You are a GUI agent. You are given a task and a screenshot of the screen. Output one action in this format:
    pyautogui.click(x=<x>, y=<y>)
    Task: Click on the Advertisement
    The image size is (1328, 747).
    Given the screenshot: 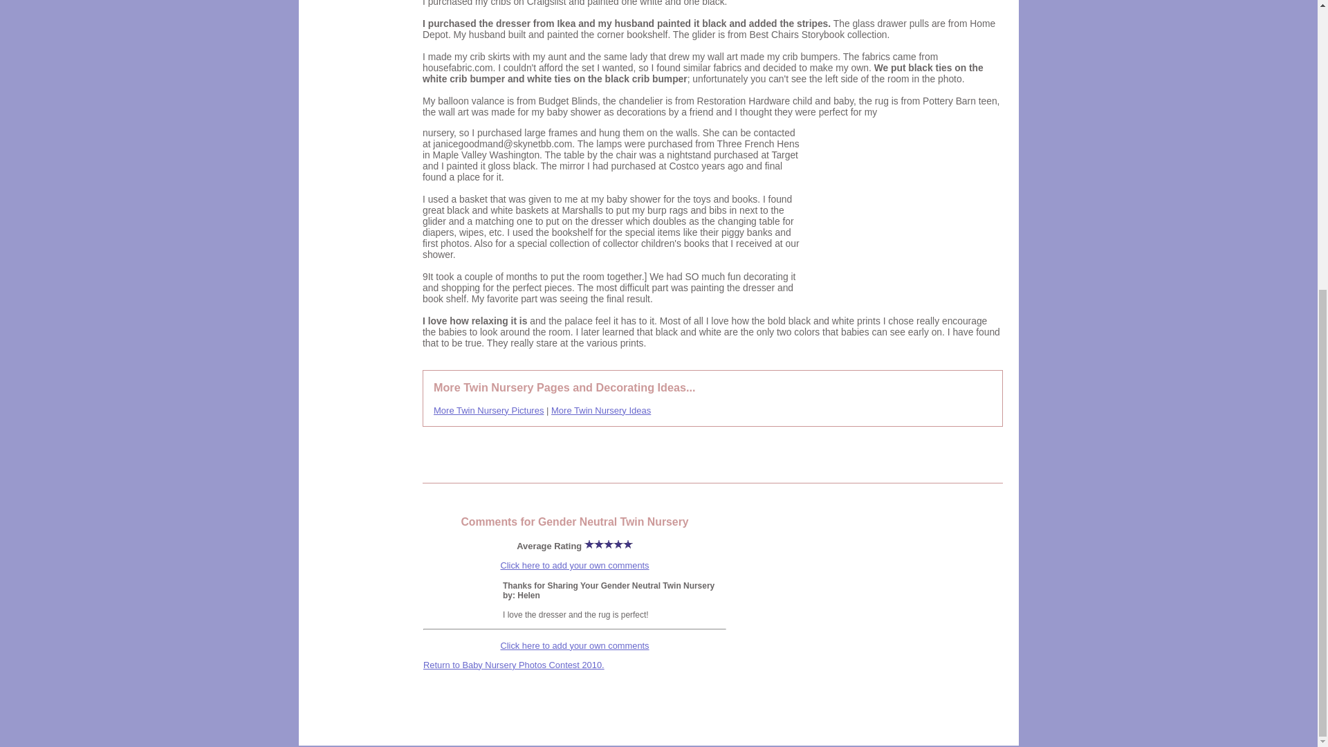 What is the action you would take?
    pyautogui.click(x=904, y=213)
    